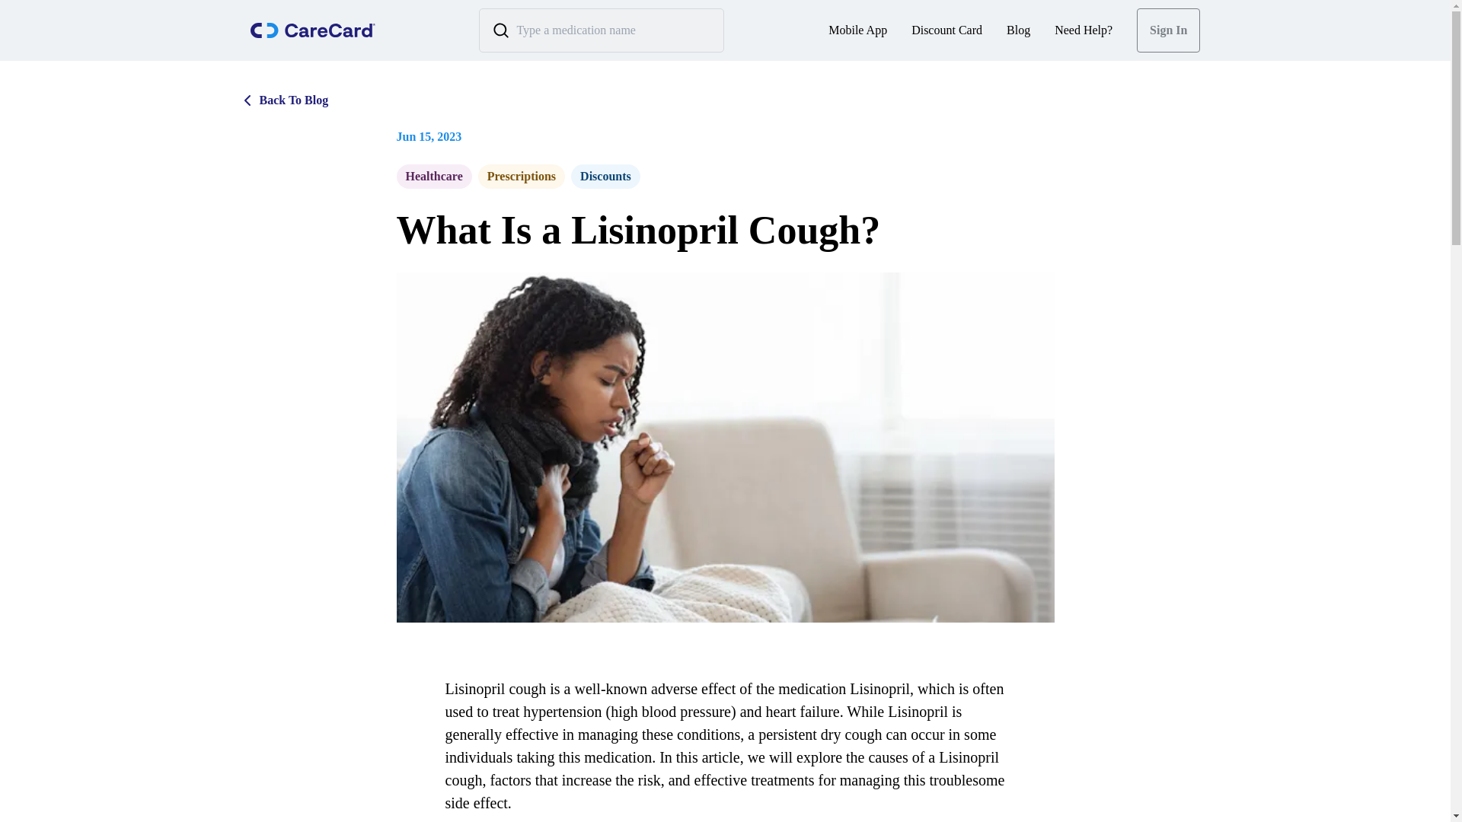 Image resolution: width=1462 pixels, height=822 pixels. Describe the element at coordinates (1168, 30) in the screenshot. I see `Sign In` at that location.